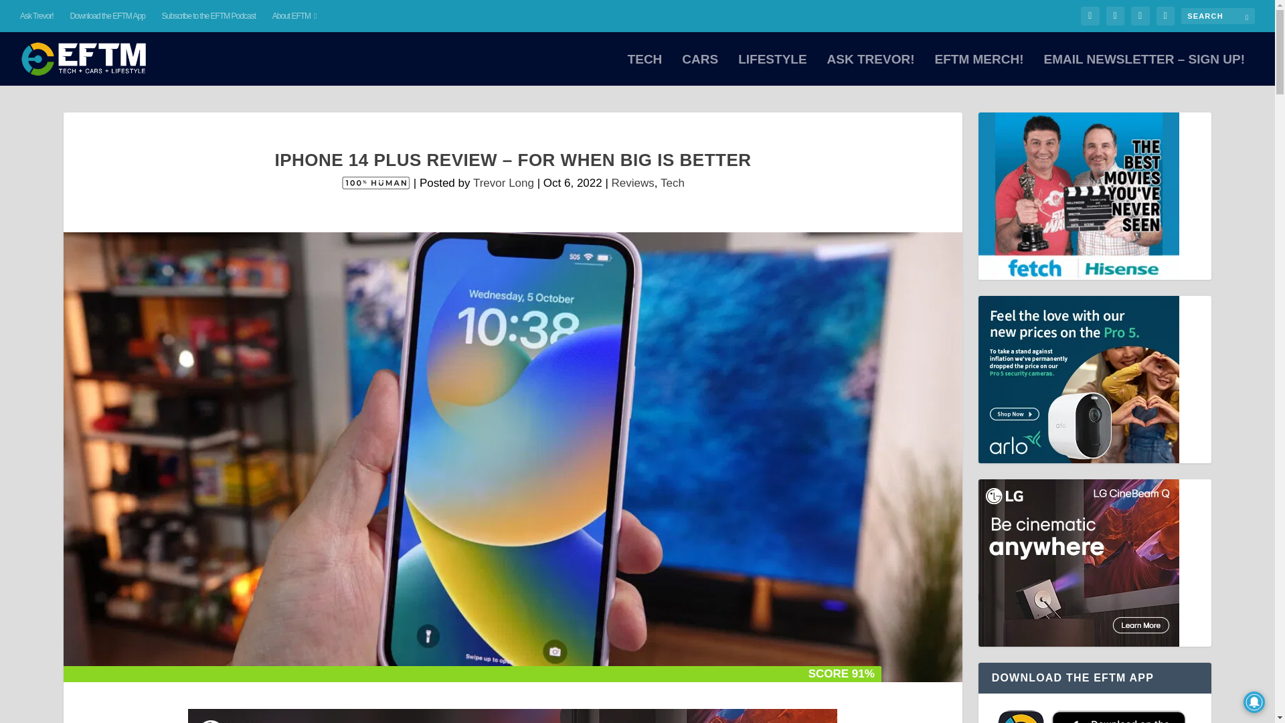 This screenshot has height=723, width=1285. Describe the element at coordinates (645, 70) in the screenshot. I see `TECH` at that location.